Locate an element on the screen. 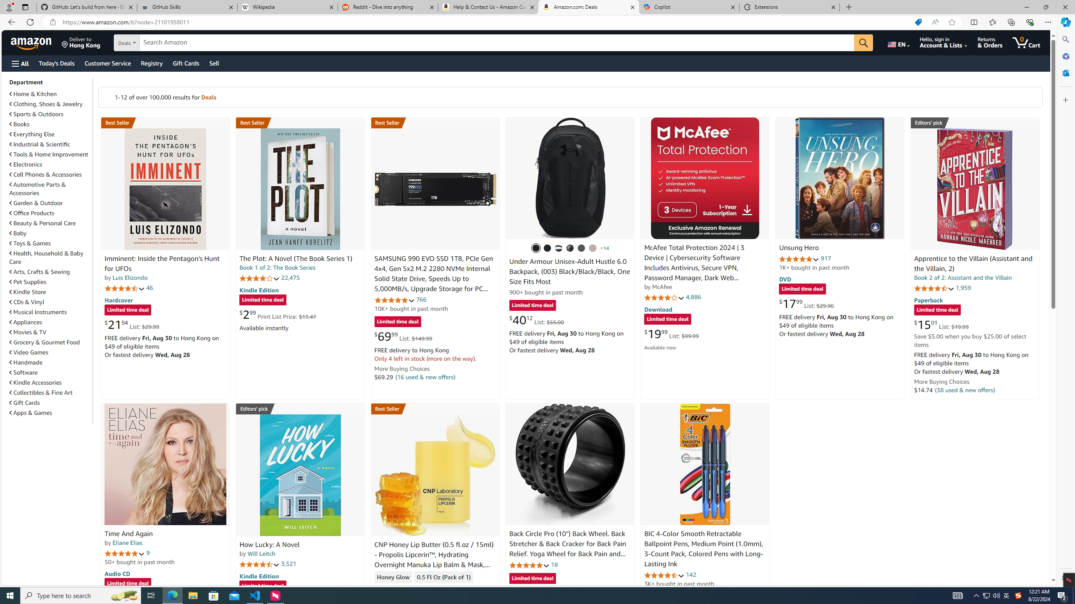 The width and height of the screenshot is (1075, 604). Musical Instruments is located at coordinates (38, 312).